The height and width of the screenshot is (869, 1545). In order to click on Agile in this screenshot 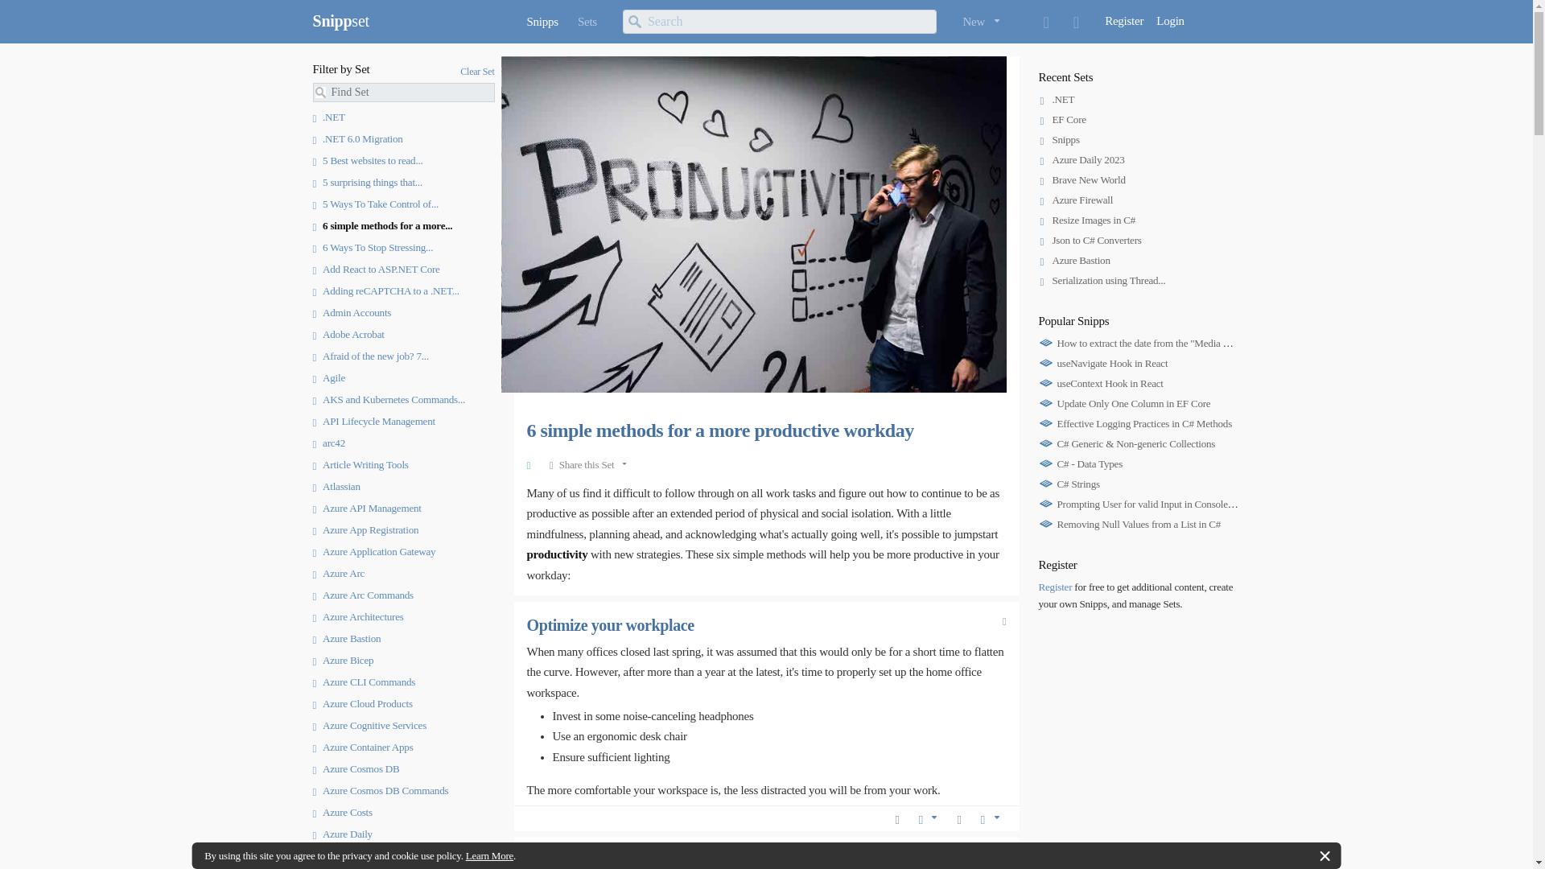, I will do `click(328, 378)`.